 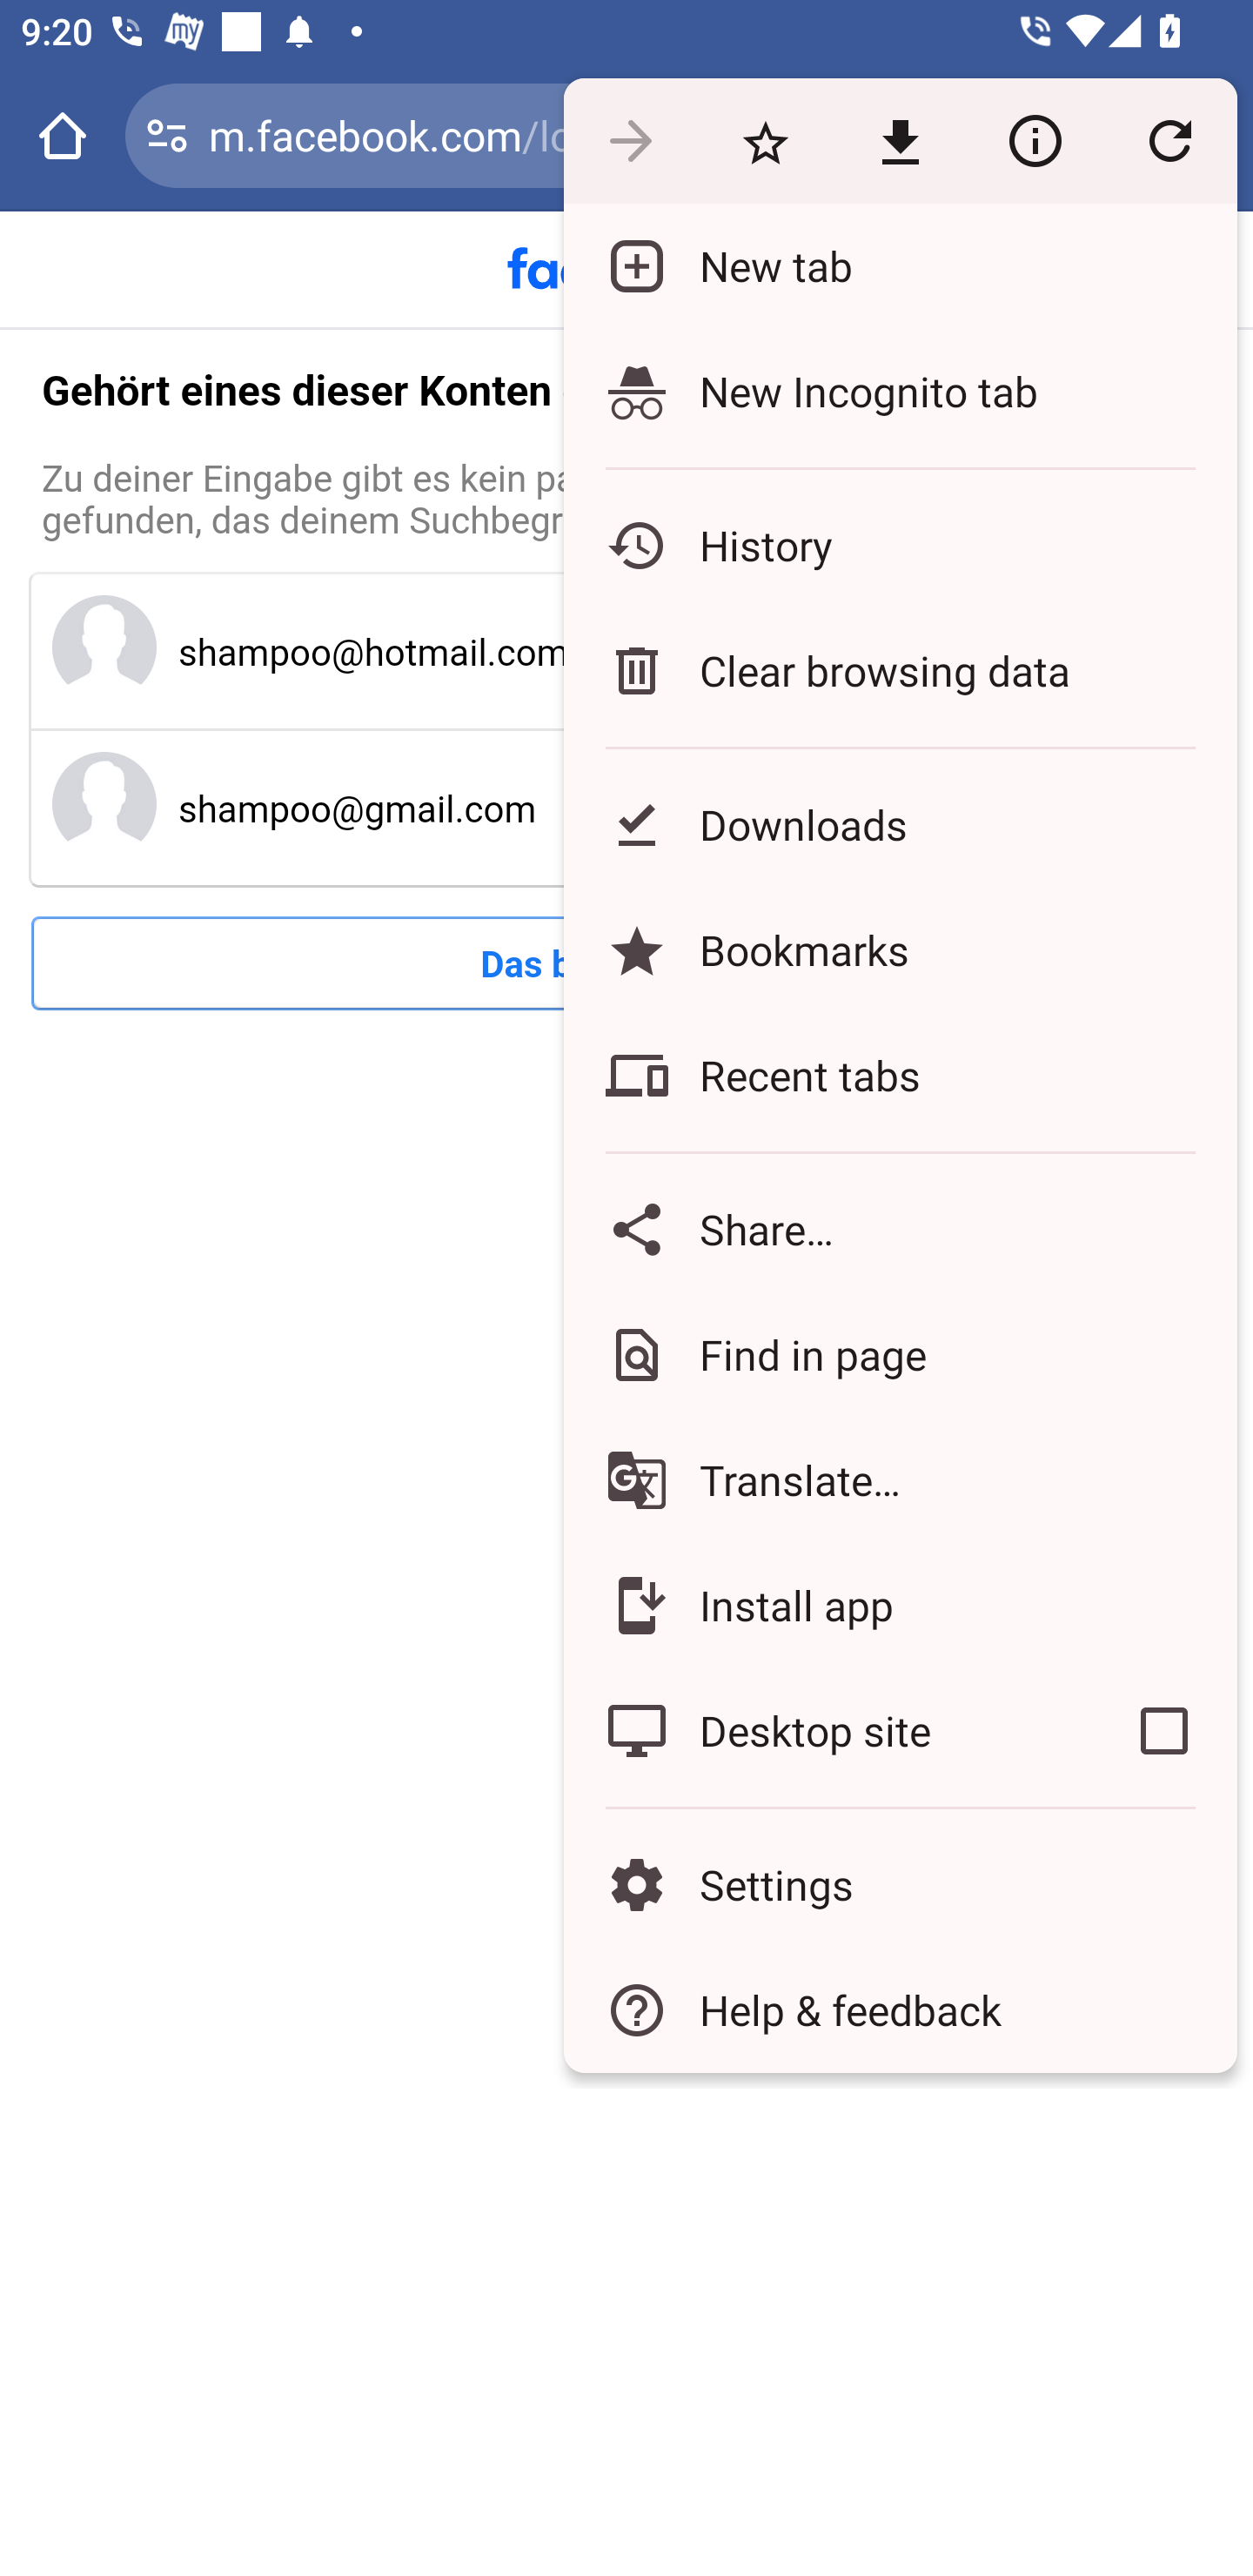 I want to click on Downloads, so click(x=901, y=825).